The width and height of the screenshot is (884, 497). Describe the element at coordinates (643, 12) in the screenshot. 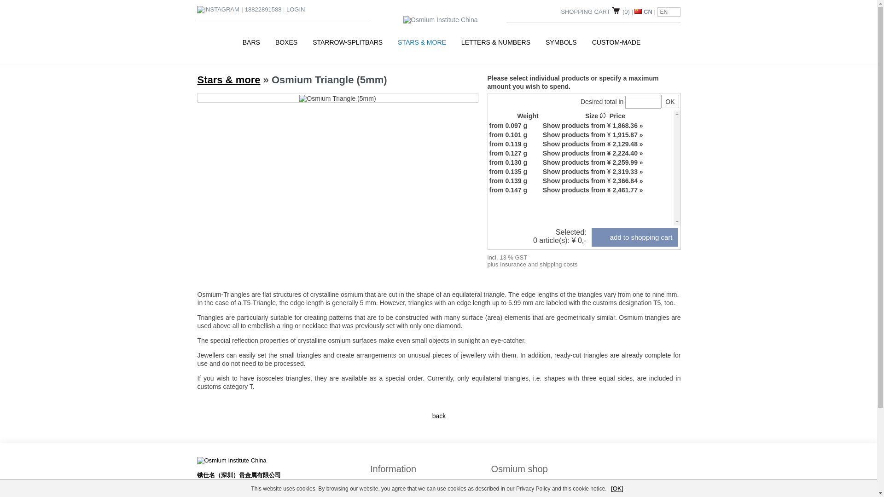

I see `CN` at that location.